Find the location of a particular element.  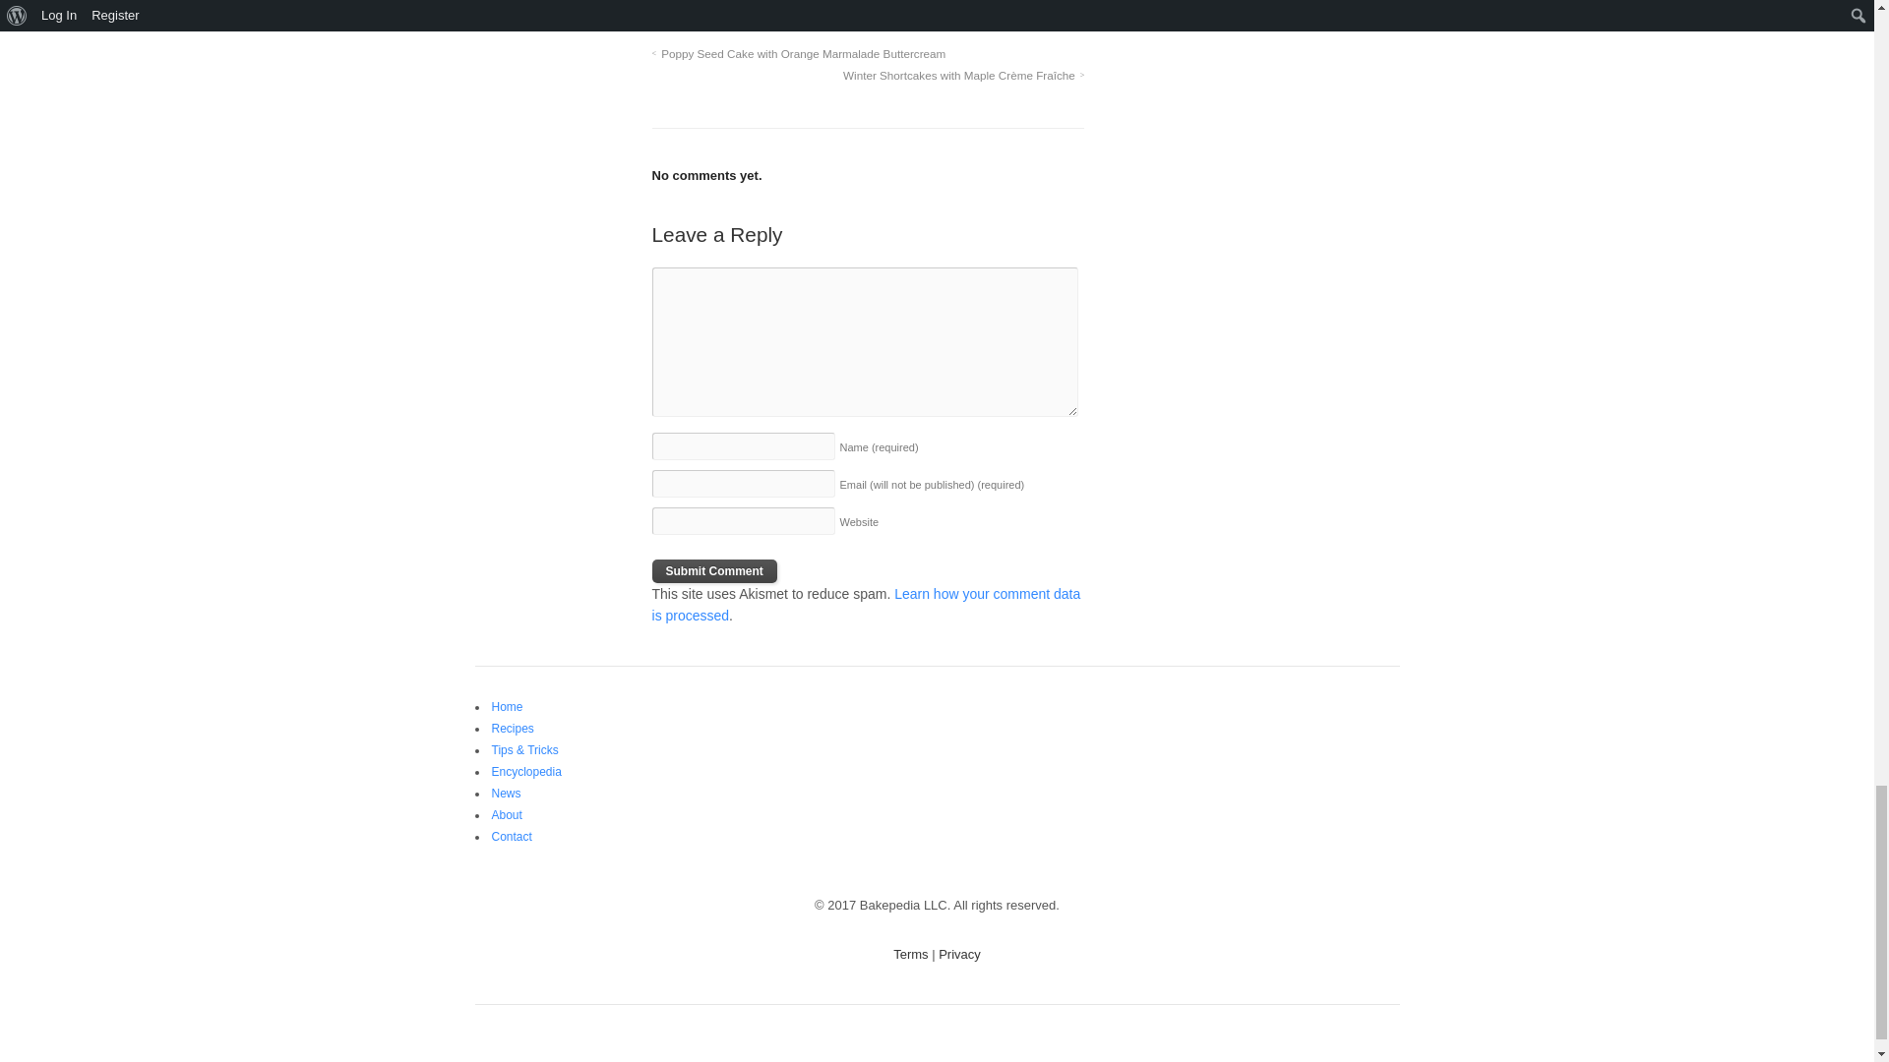

Submit Comment is located at coordinates (714, 570).